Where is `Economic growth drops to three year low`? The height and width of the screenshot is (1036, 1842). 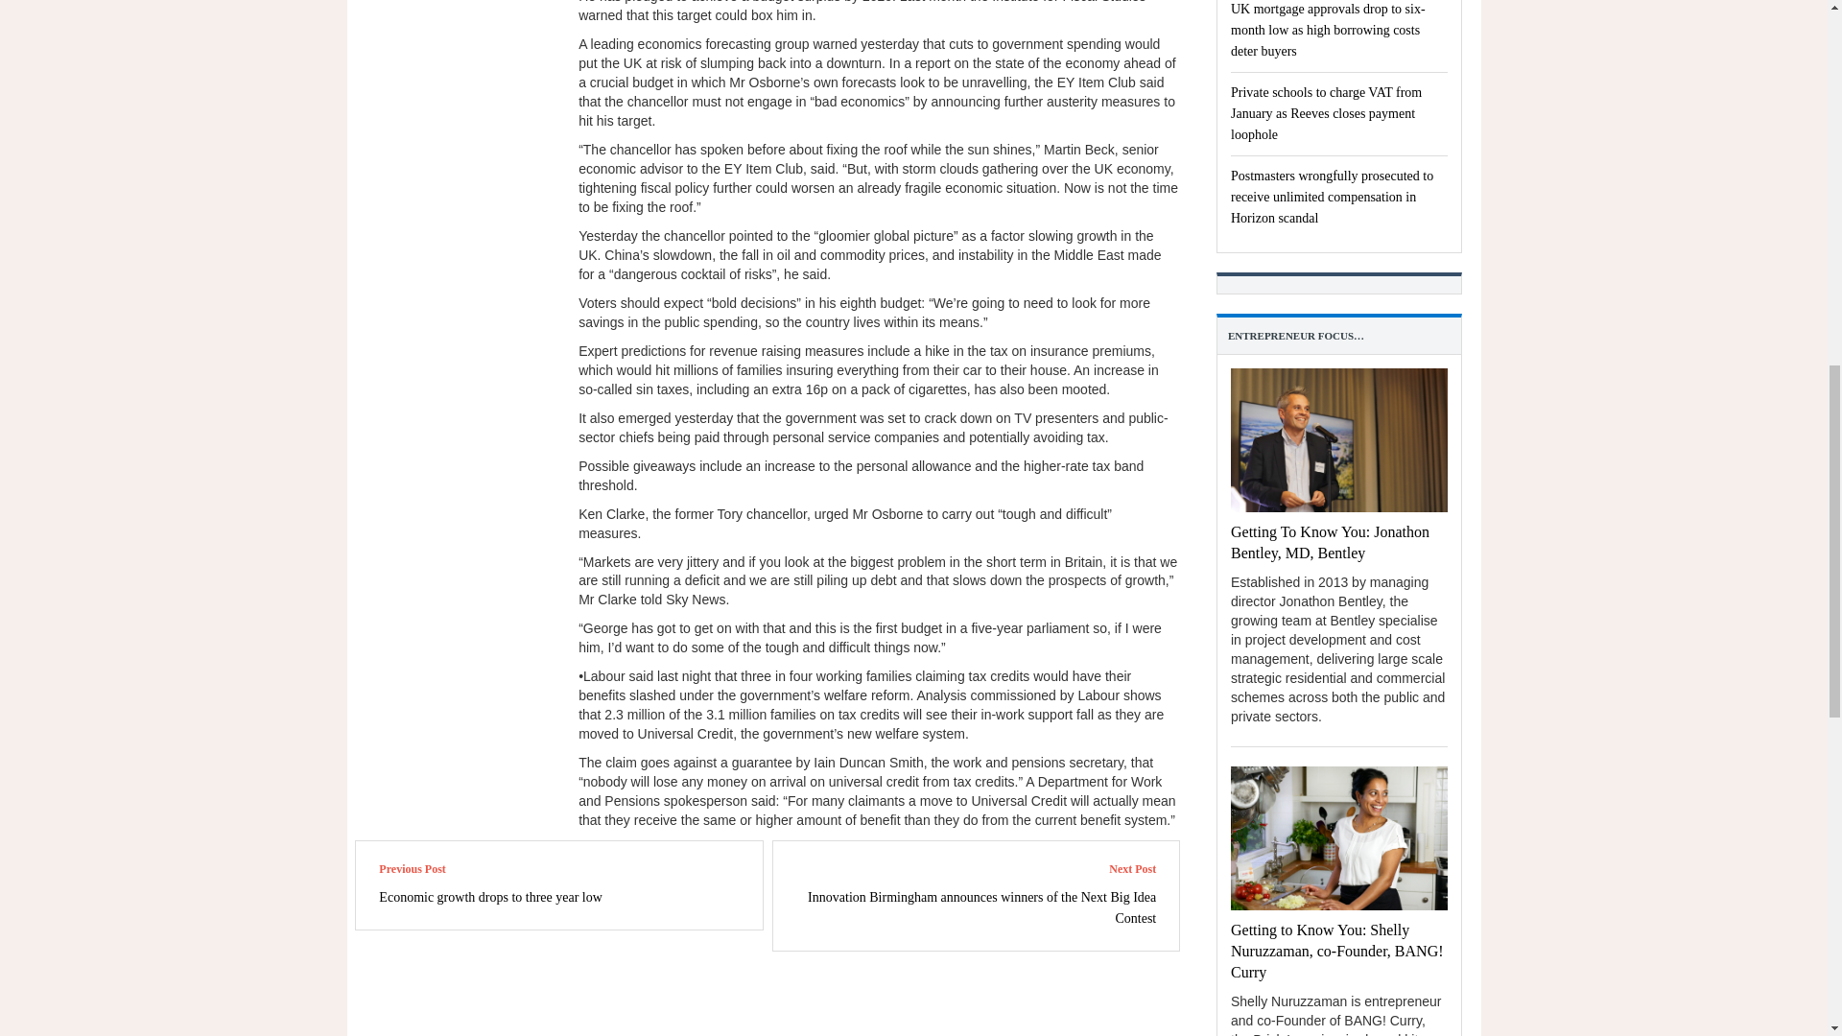 Economic growth drops to three year low is located at coordinates (490, 896).